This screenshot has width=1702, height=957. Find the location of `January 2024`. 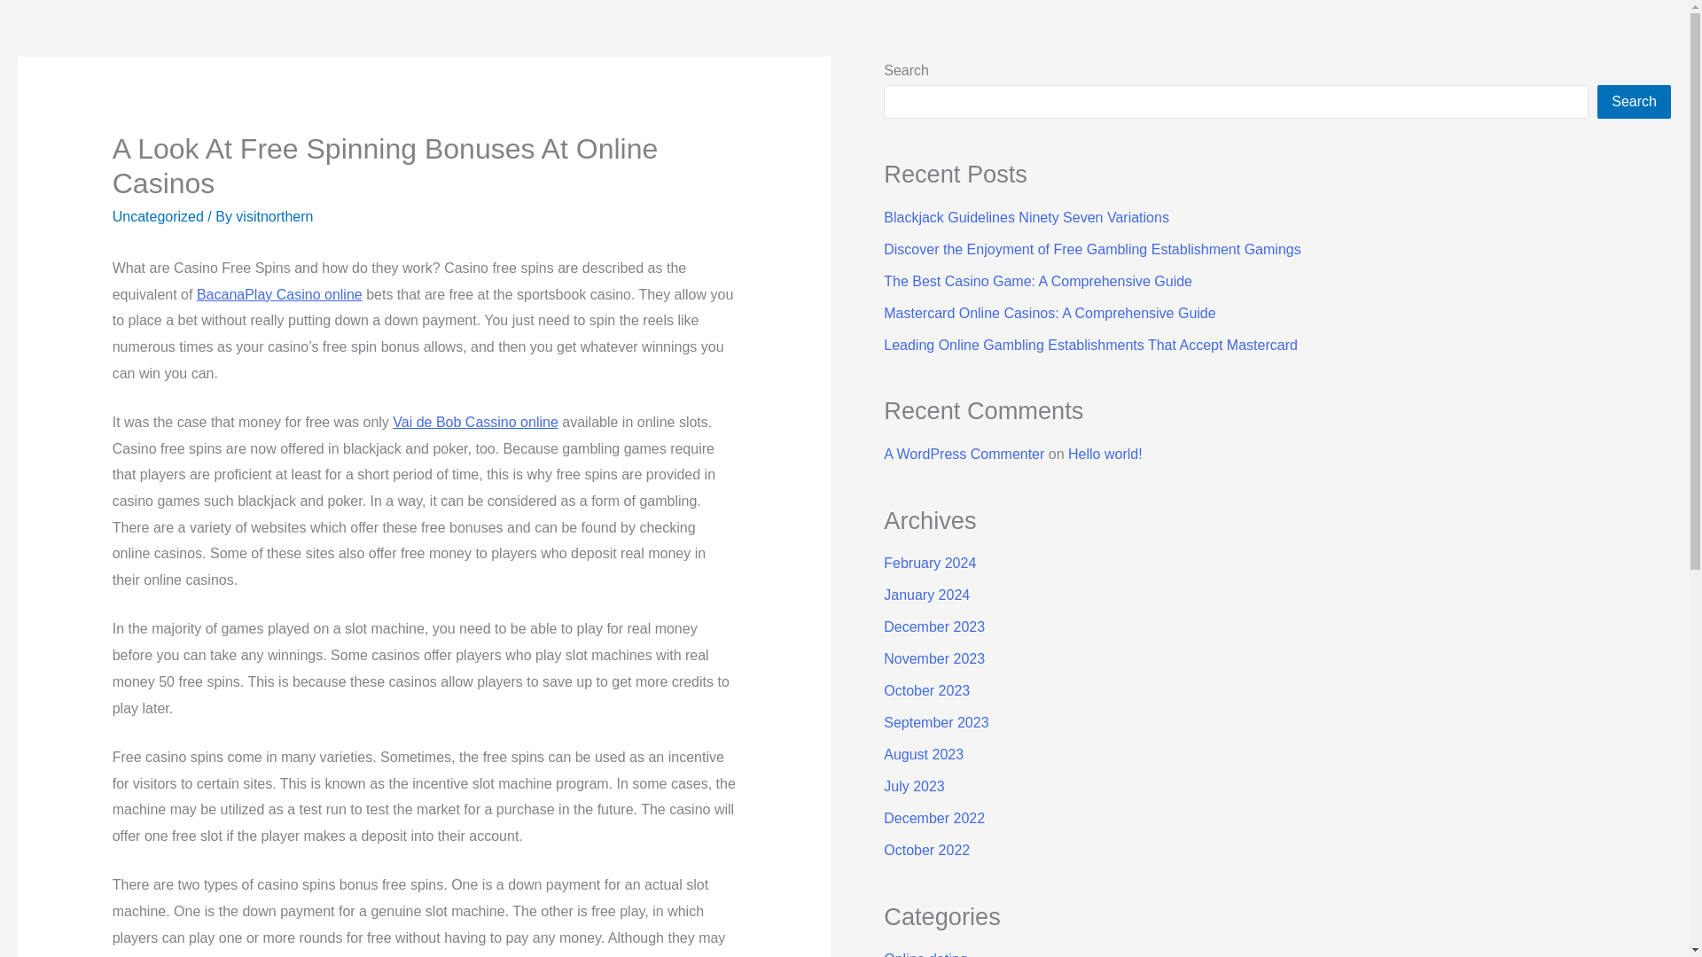

January 2024 is located at coordinates (926, 595).